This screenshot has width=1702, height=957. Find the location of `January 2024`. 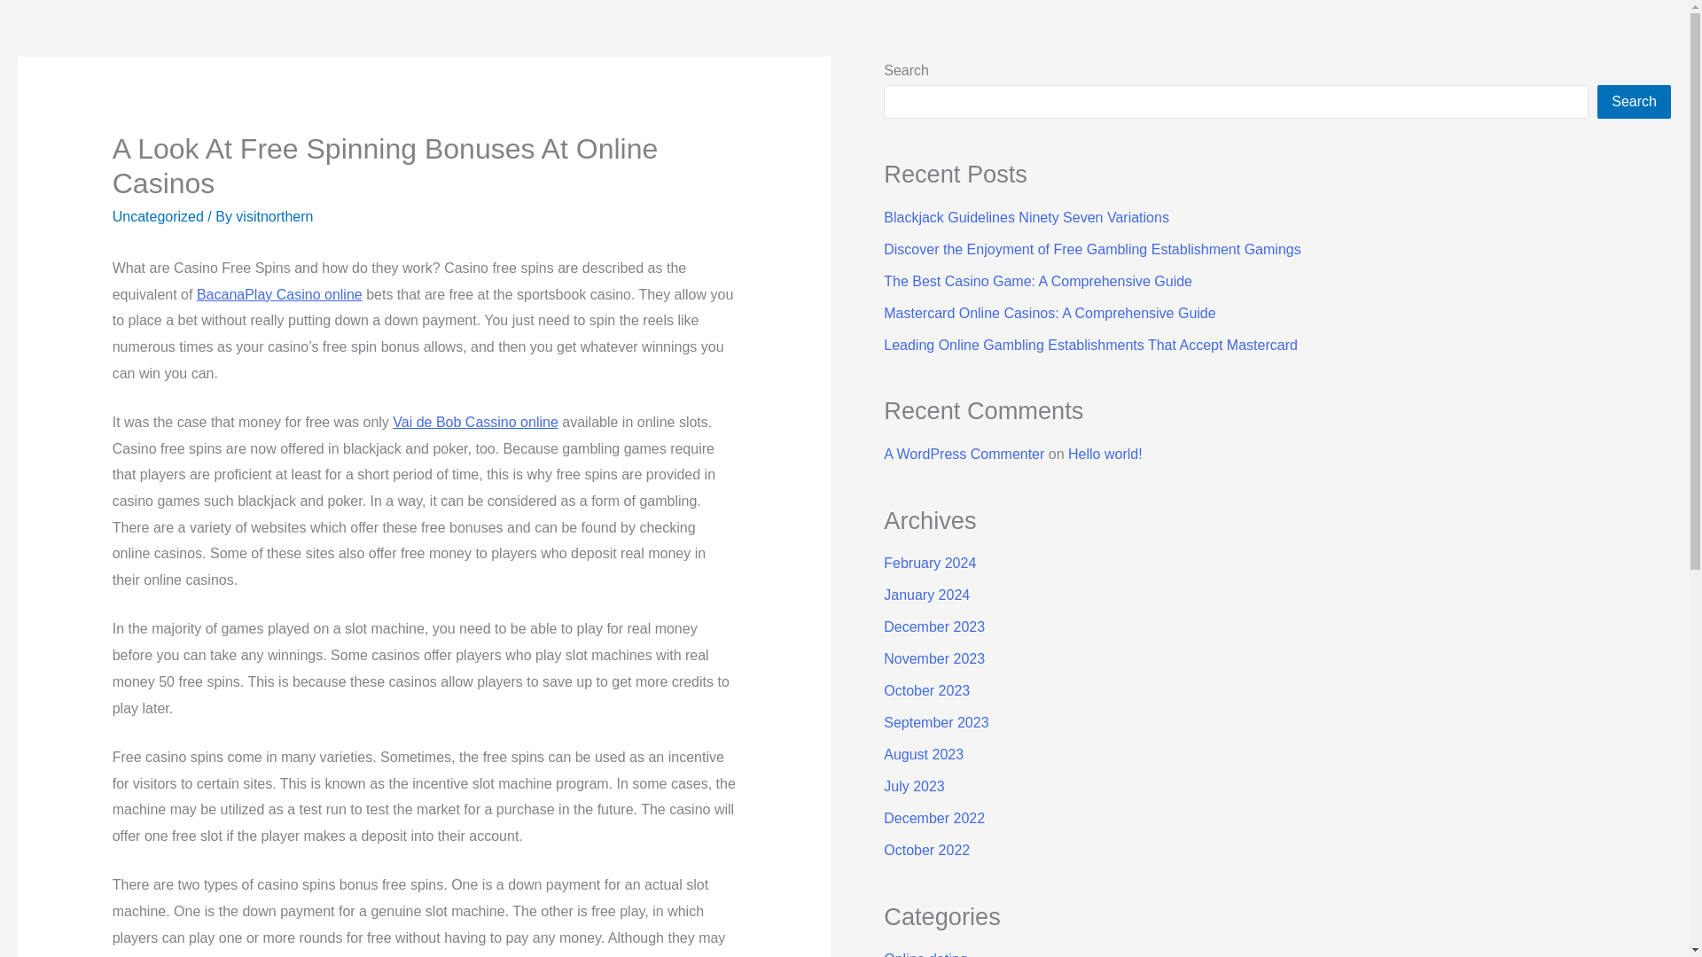

January 2024 is located at coordinates (926, 595).